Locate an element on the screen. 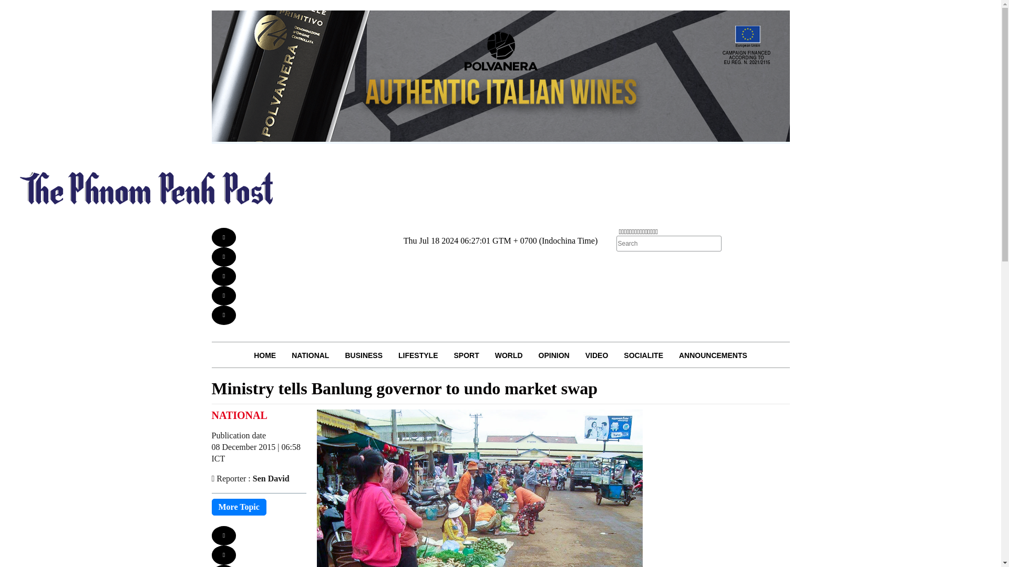 The width and height of the screenshot is (1009, 567). BUSINESS is located at coordinates (364, 355).